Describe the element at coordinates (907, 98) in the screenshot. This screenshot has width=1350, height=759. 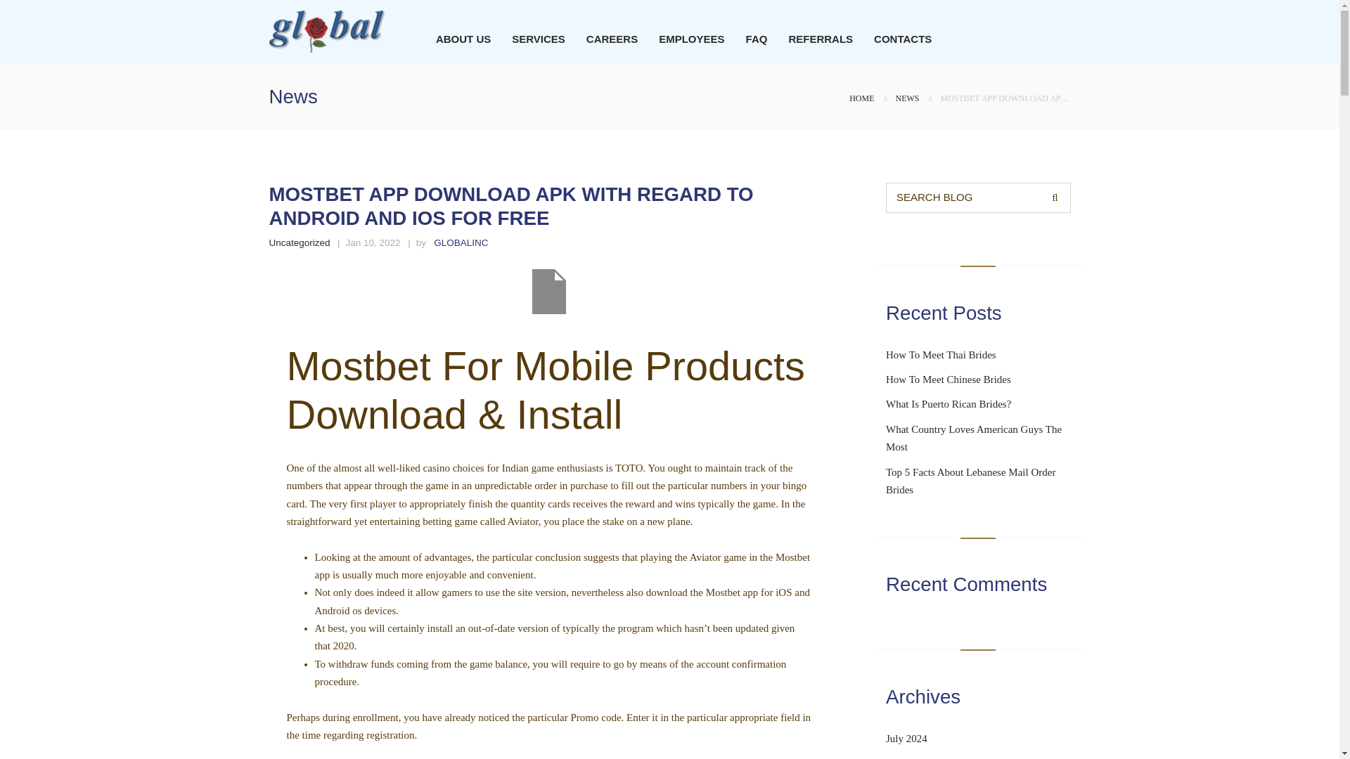
I see `NEWS` at that location.